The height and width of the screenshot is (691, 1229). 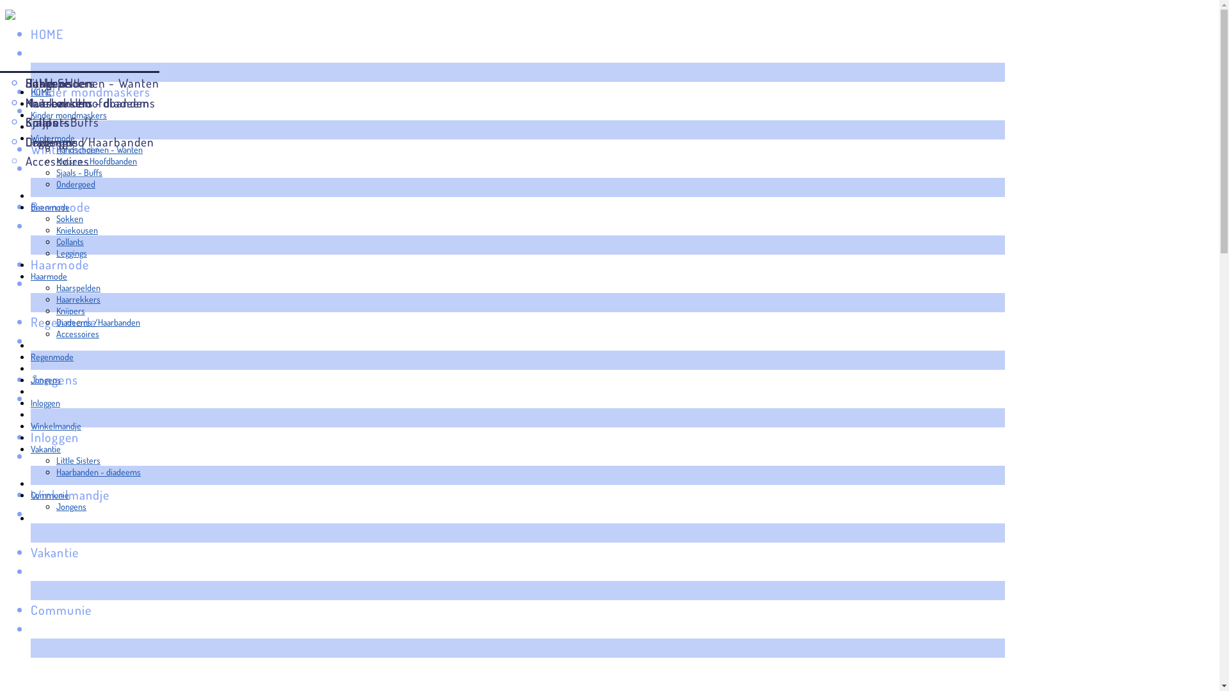 I want to click on  , so click(x=518, y=245).